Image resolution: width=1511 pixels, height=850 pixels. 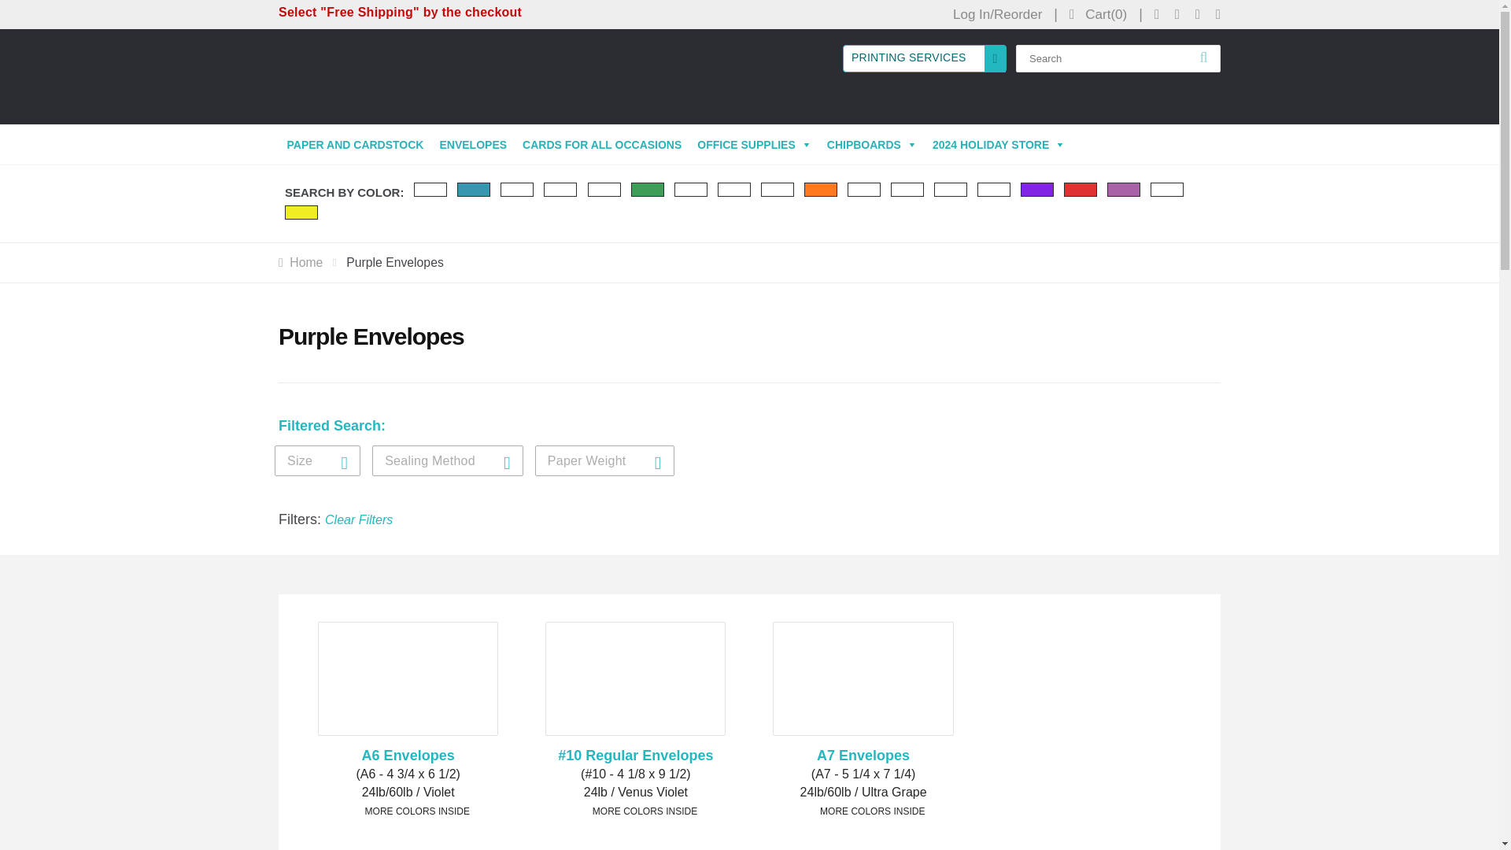 I want to click on Pastel, so click(x=907, y=189).